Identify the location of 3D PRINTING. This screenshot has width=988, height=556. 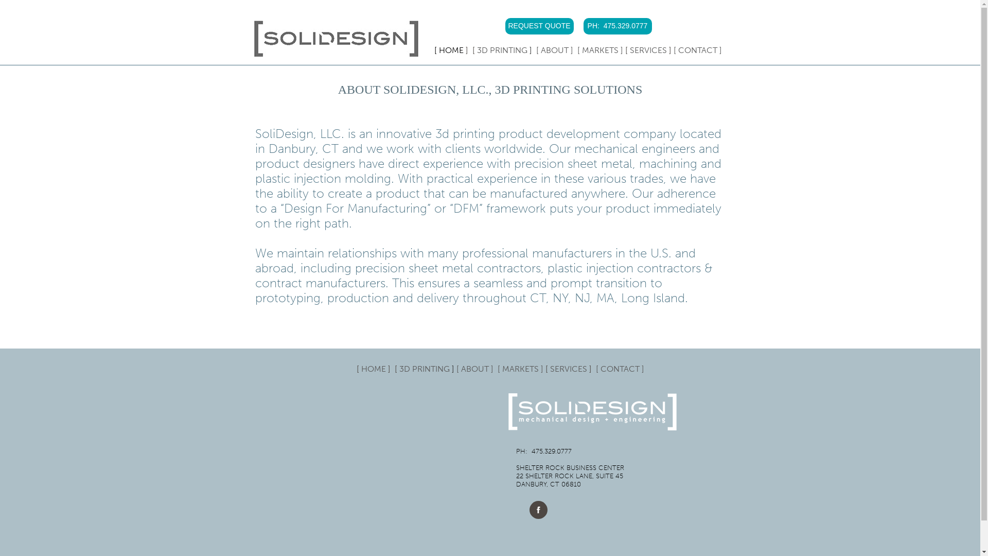
(425, 369).